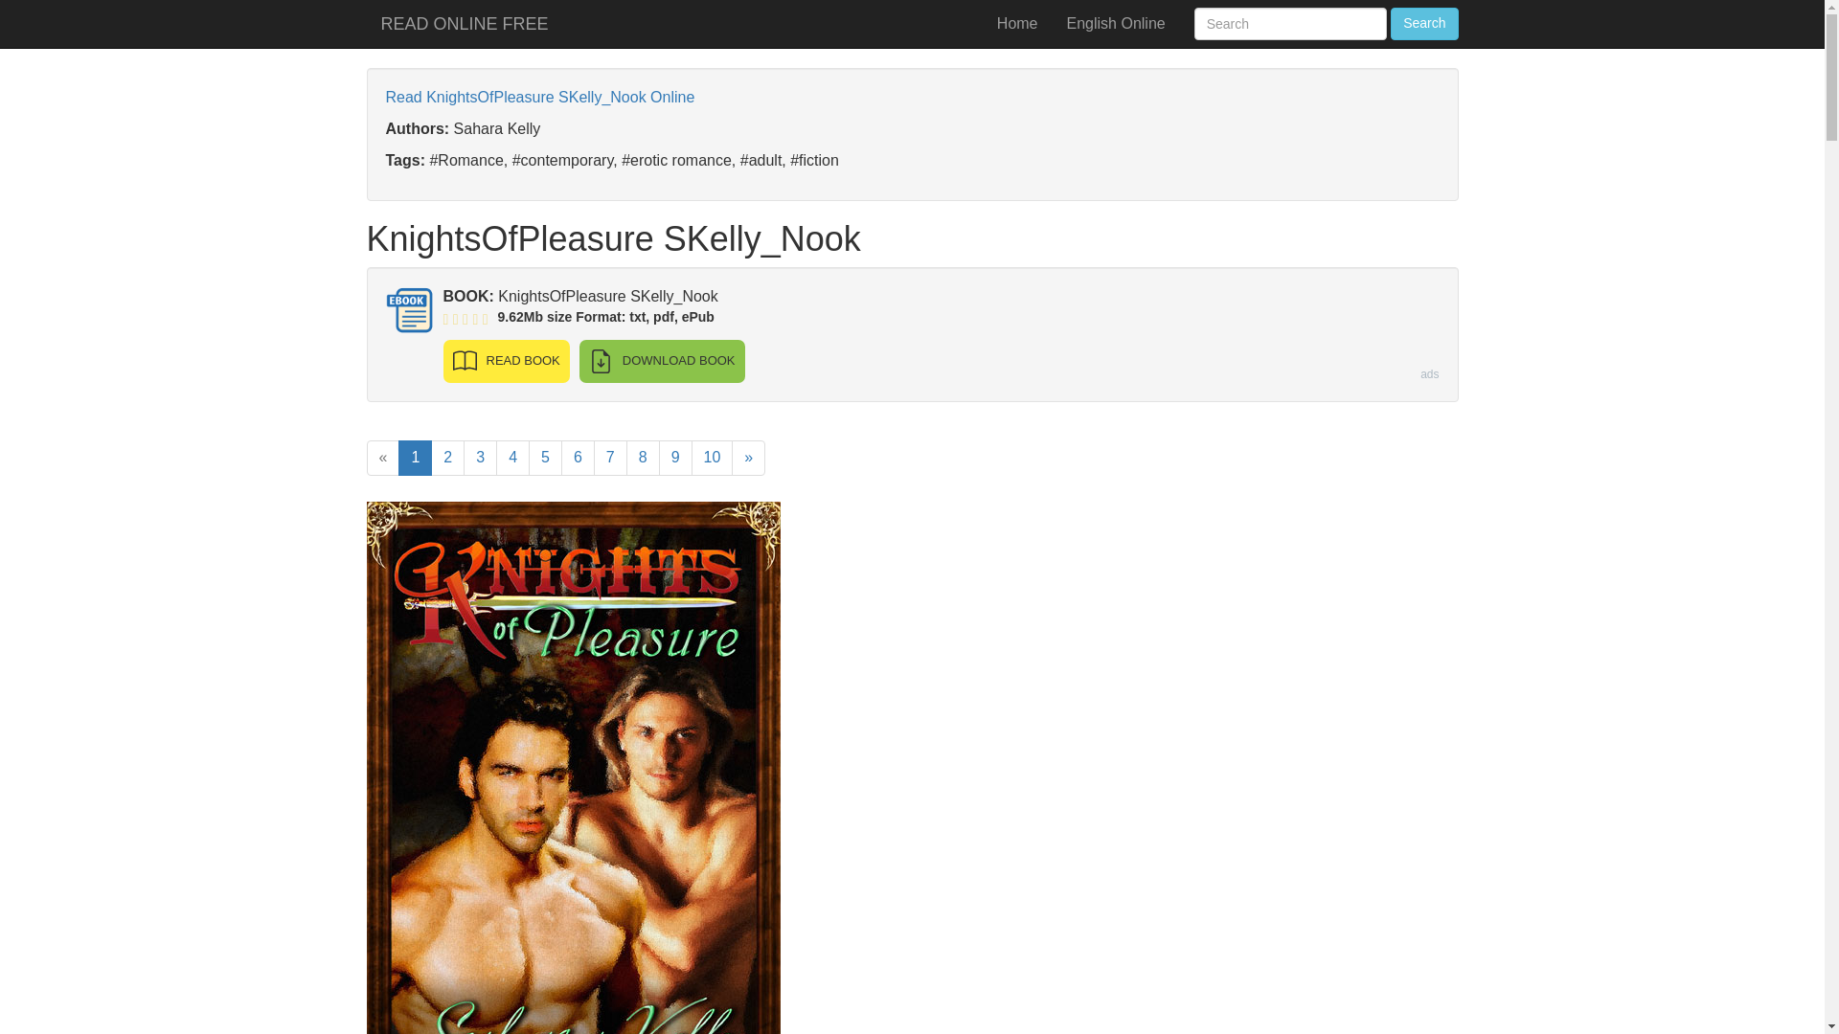 The width and height of the screenshot is (1839, 1034). What do you see at coordinates (644, 458) in the screenshot?
I see `8` at bounding box center [644, 458].